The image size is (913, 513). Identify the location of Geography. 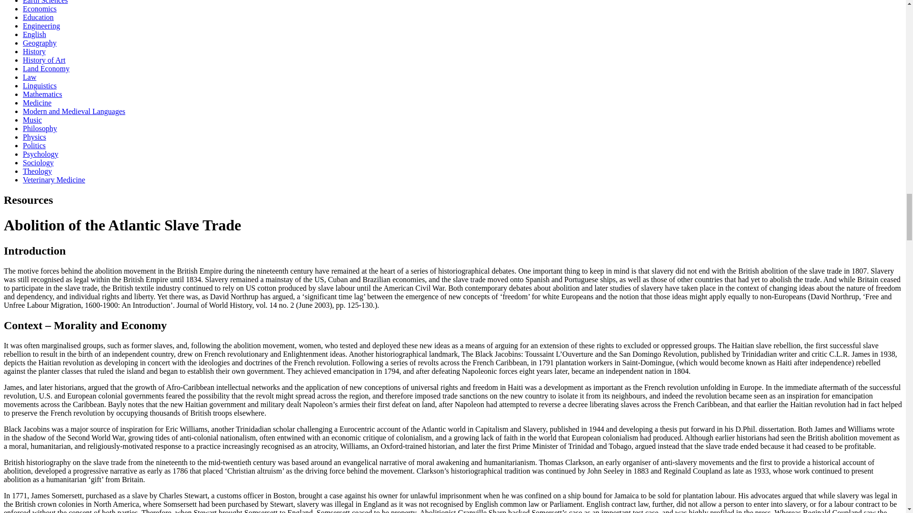
(40, 43).